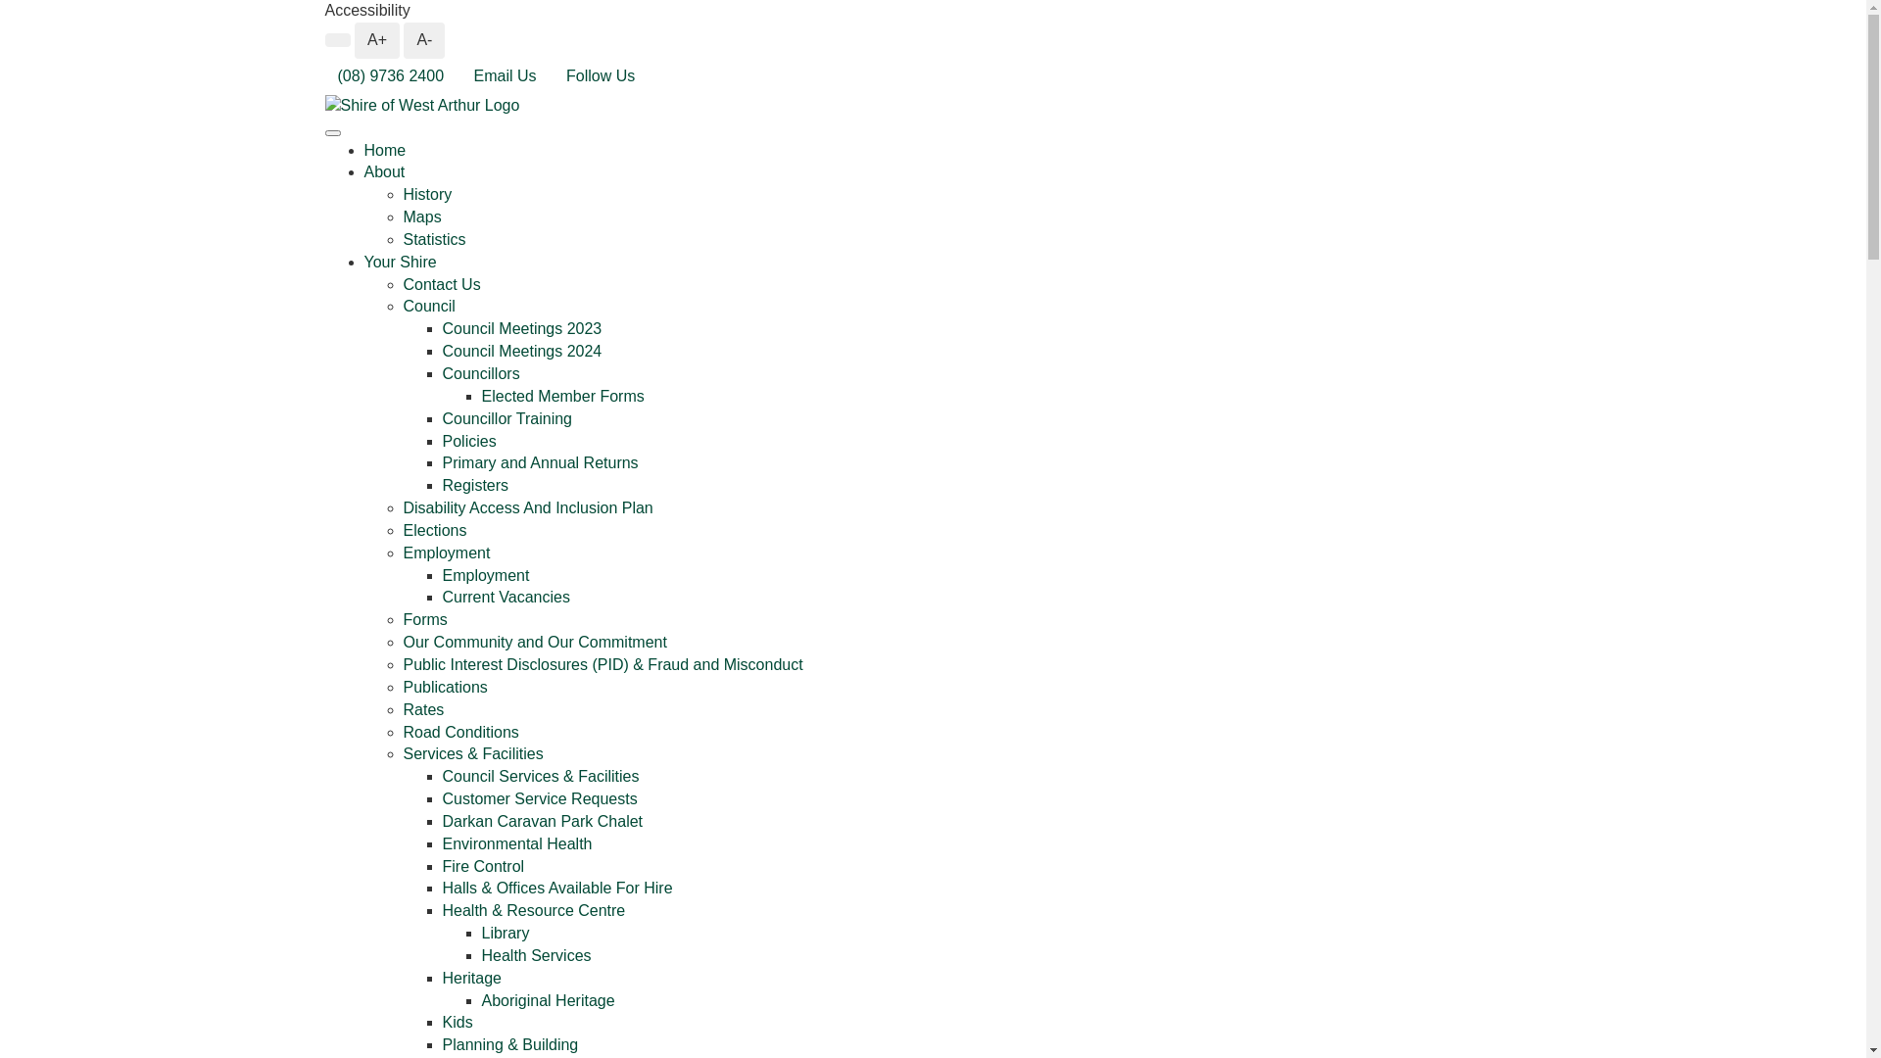 The width and height of the screenshot is (1881, 1058). I want to click on Library, so click(506, 933).